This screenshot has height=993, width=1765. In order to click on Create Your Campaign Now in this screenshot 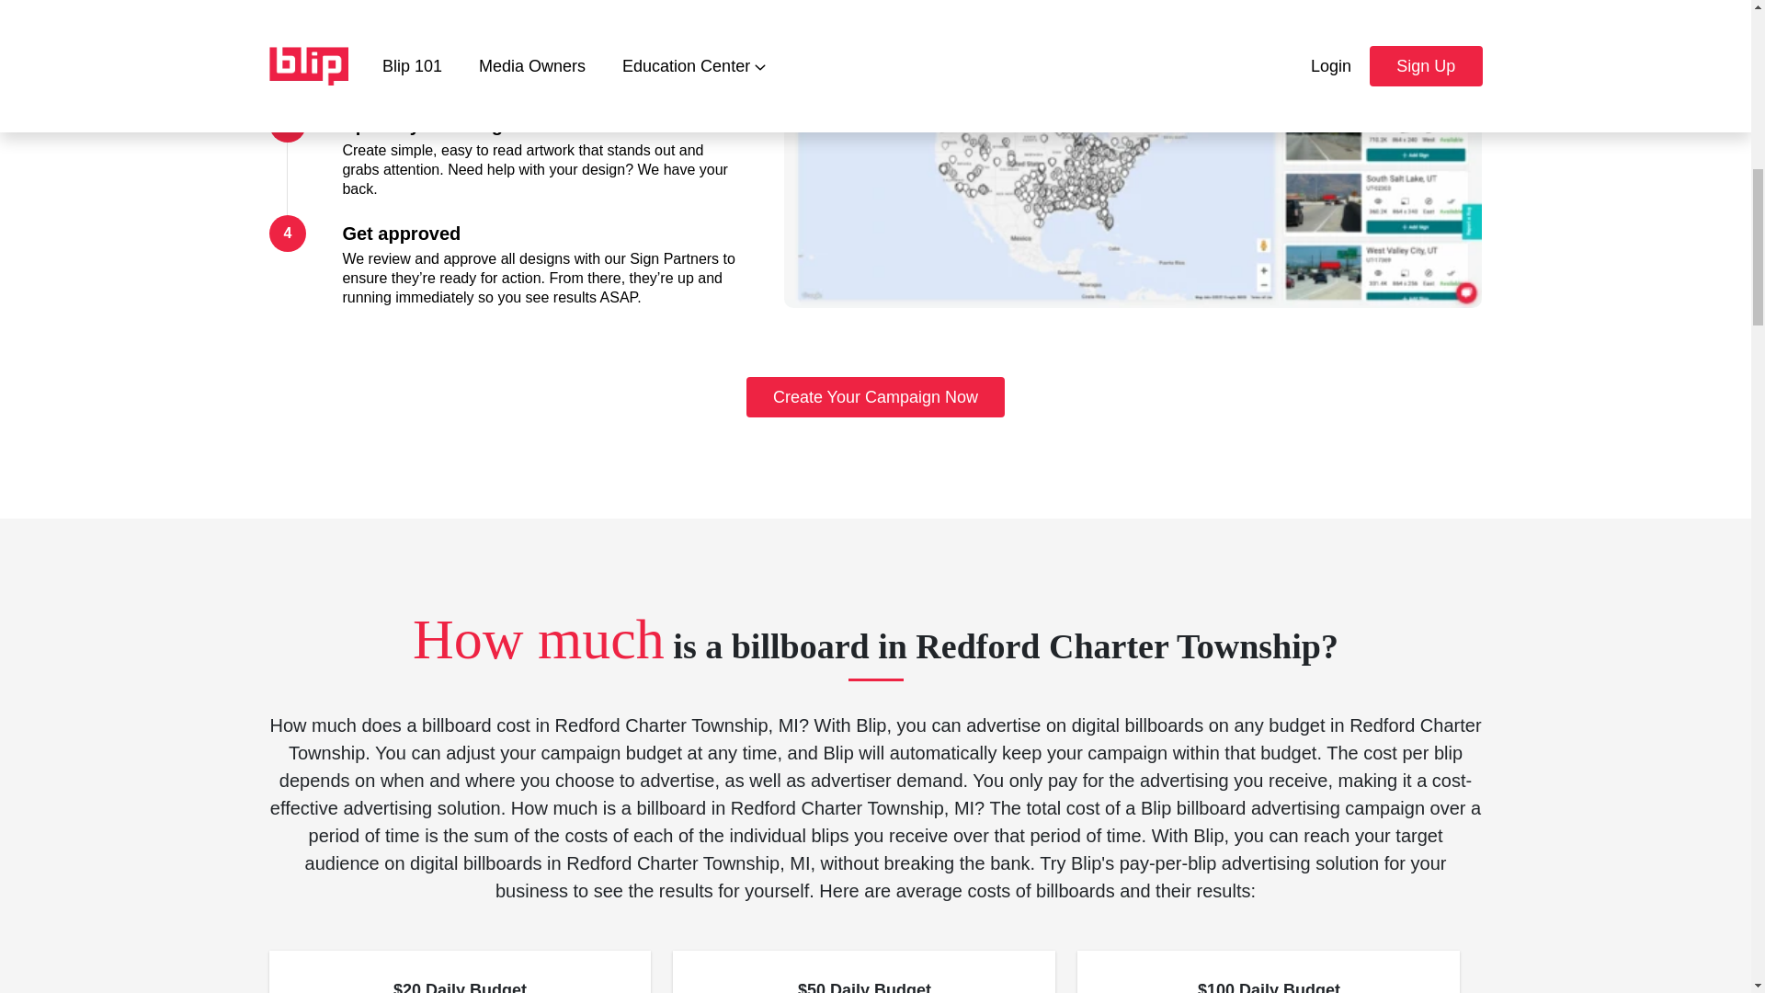, I will do `click(876, 397)`.